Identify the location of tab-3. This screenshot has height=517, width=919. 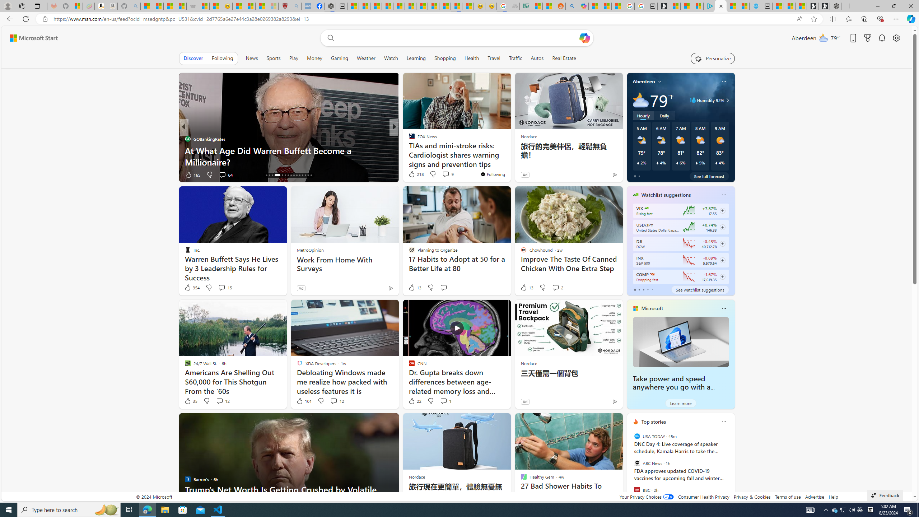
(647, 289).